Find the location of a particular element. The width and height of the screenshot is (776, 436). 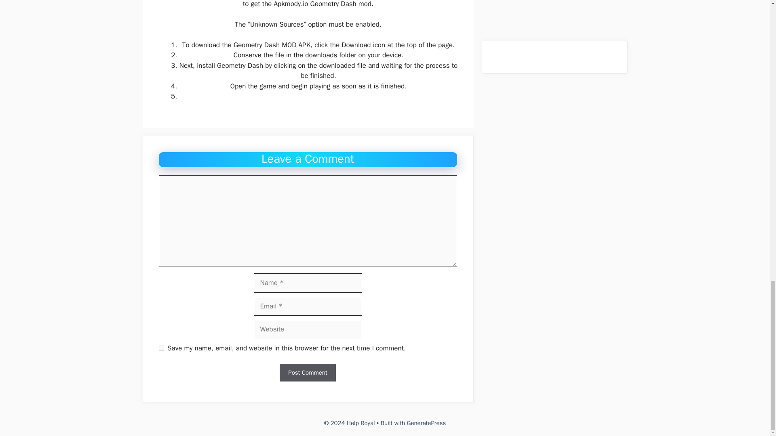

GeneratePress is located at coordinates (426, 423).